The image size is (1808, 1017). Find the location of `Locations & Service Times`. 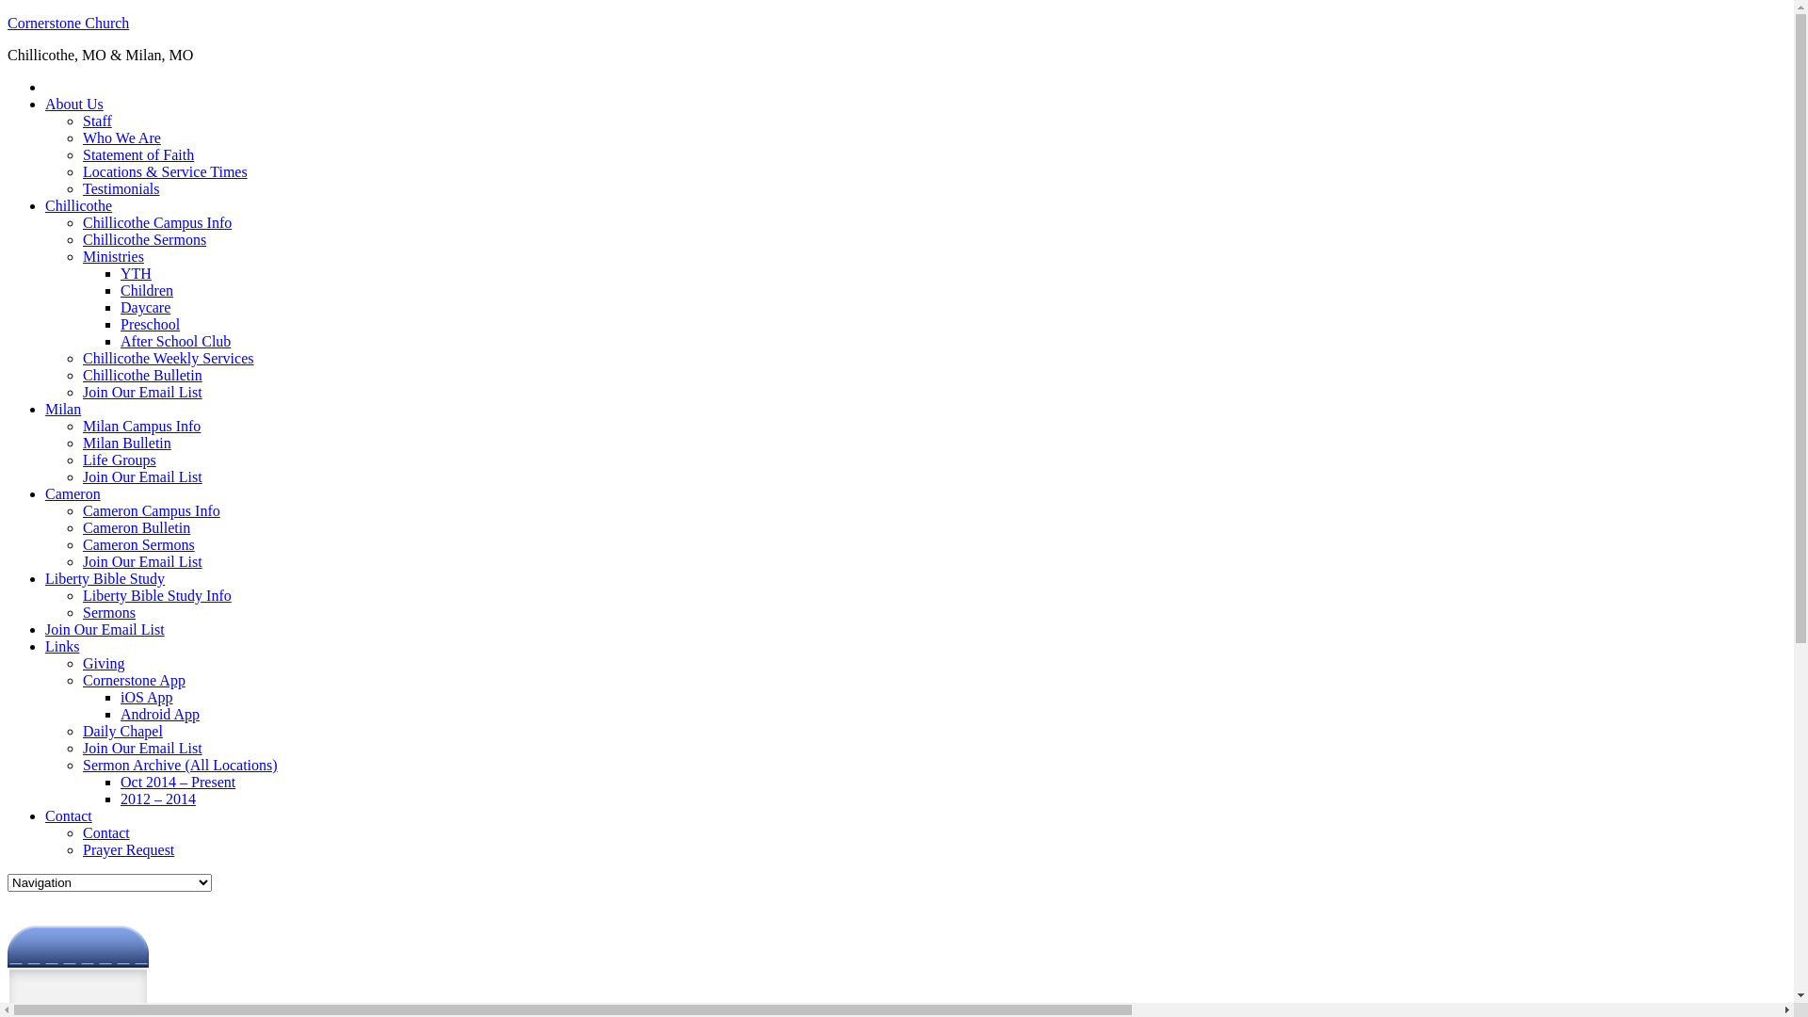

Locations & Service Times is located at coordinates (166, 171).